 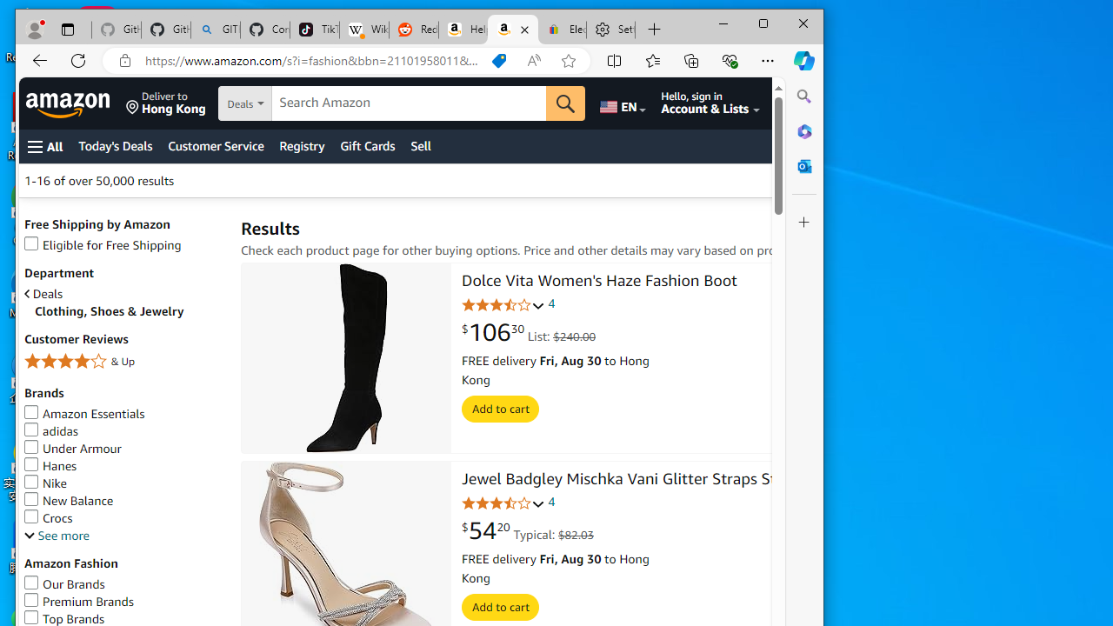 What do you see at coordinates (46, 483) in the screenshot?
I see `Nike` at bounding box center [46, 483].